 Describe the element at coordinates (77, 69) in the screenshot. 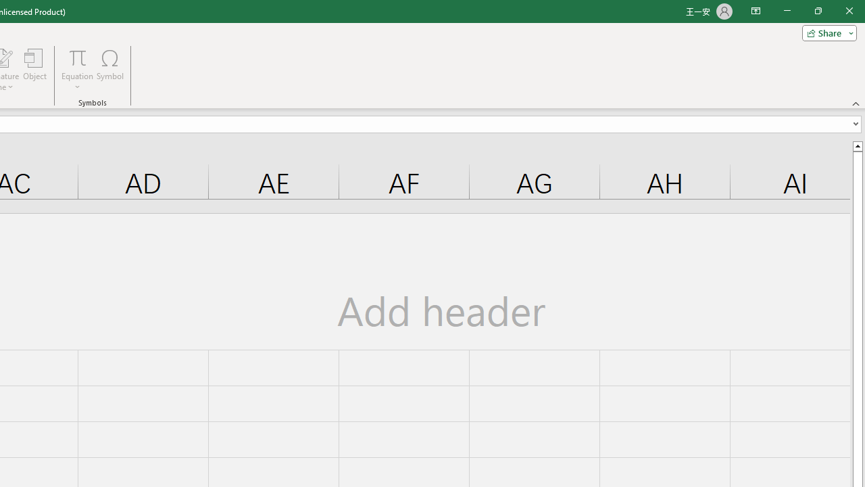

I see `Equation` at that location.